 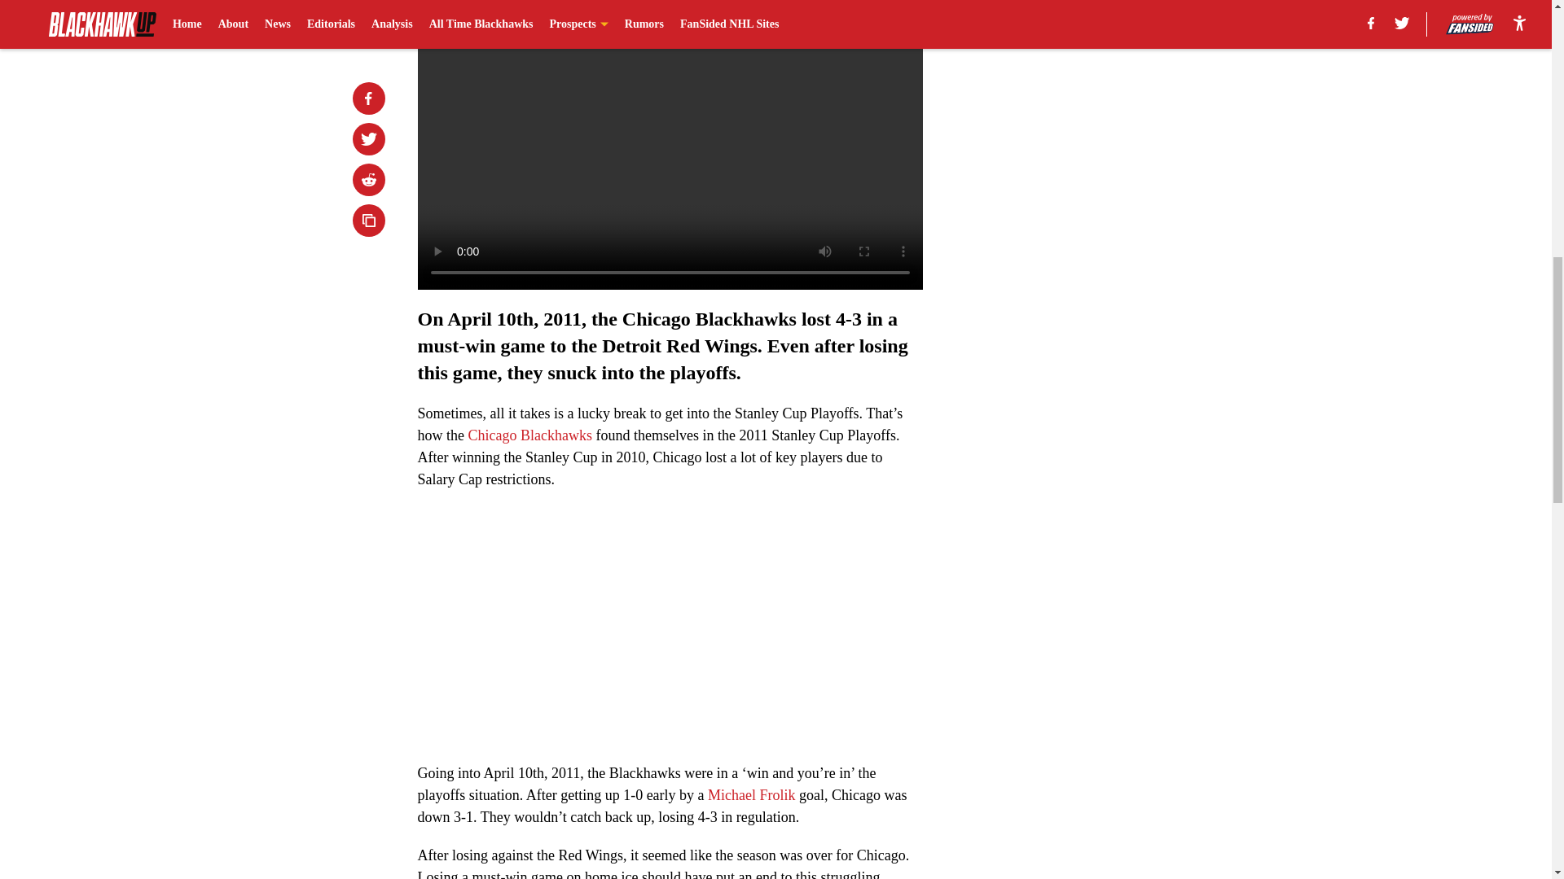 I want to click on 3rd party ad content, so click(x=1126, y=107).